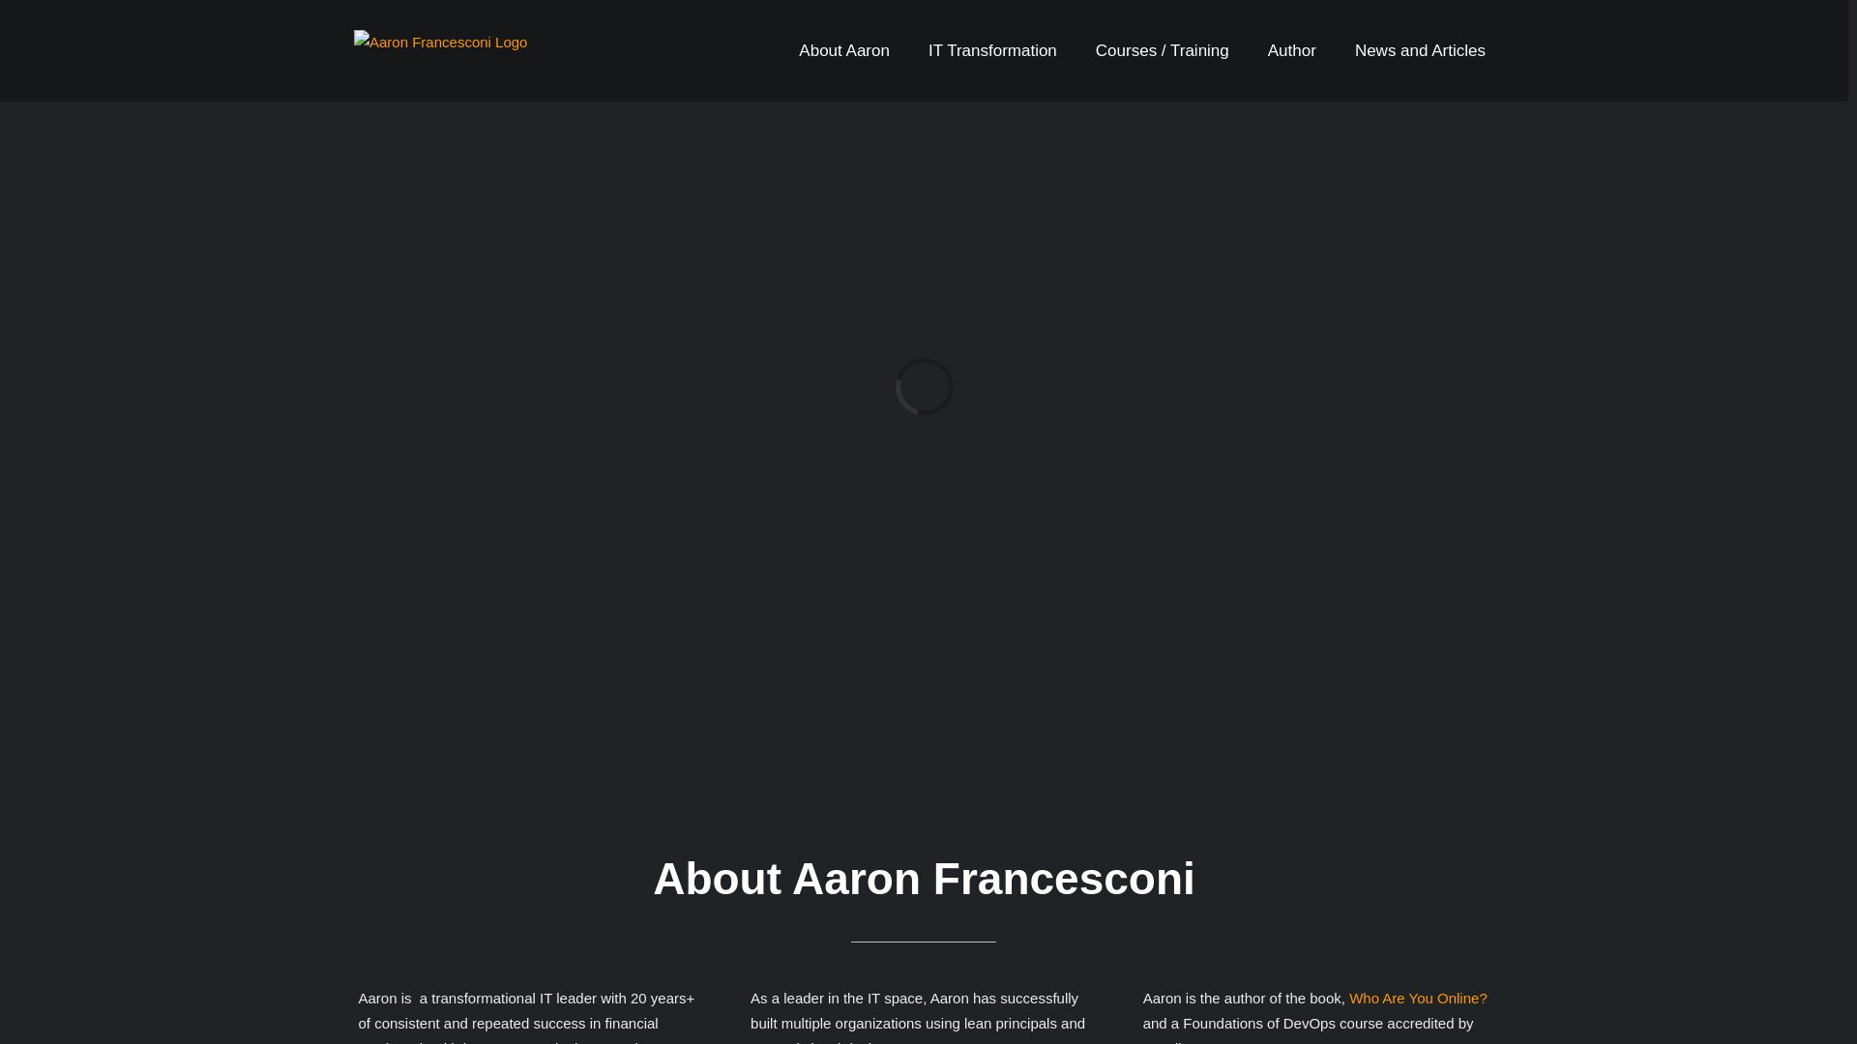 The width and height of the screenshot is (1857, 1044). Describe the element at coordinates (1420, 50) in the screenshot. I see `News and Articles` at that location.